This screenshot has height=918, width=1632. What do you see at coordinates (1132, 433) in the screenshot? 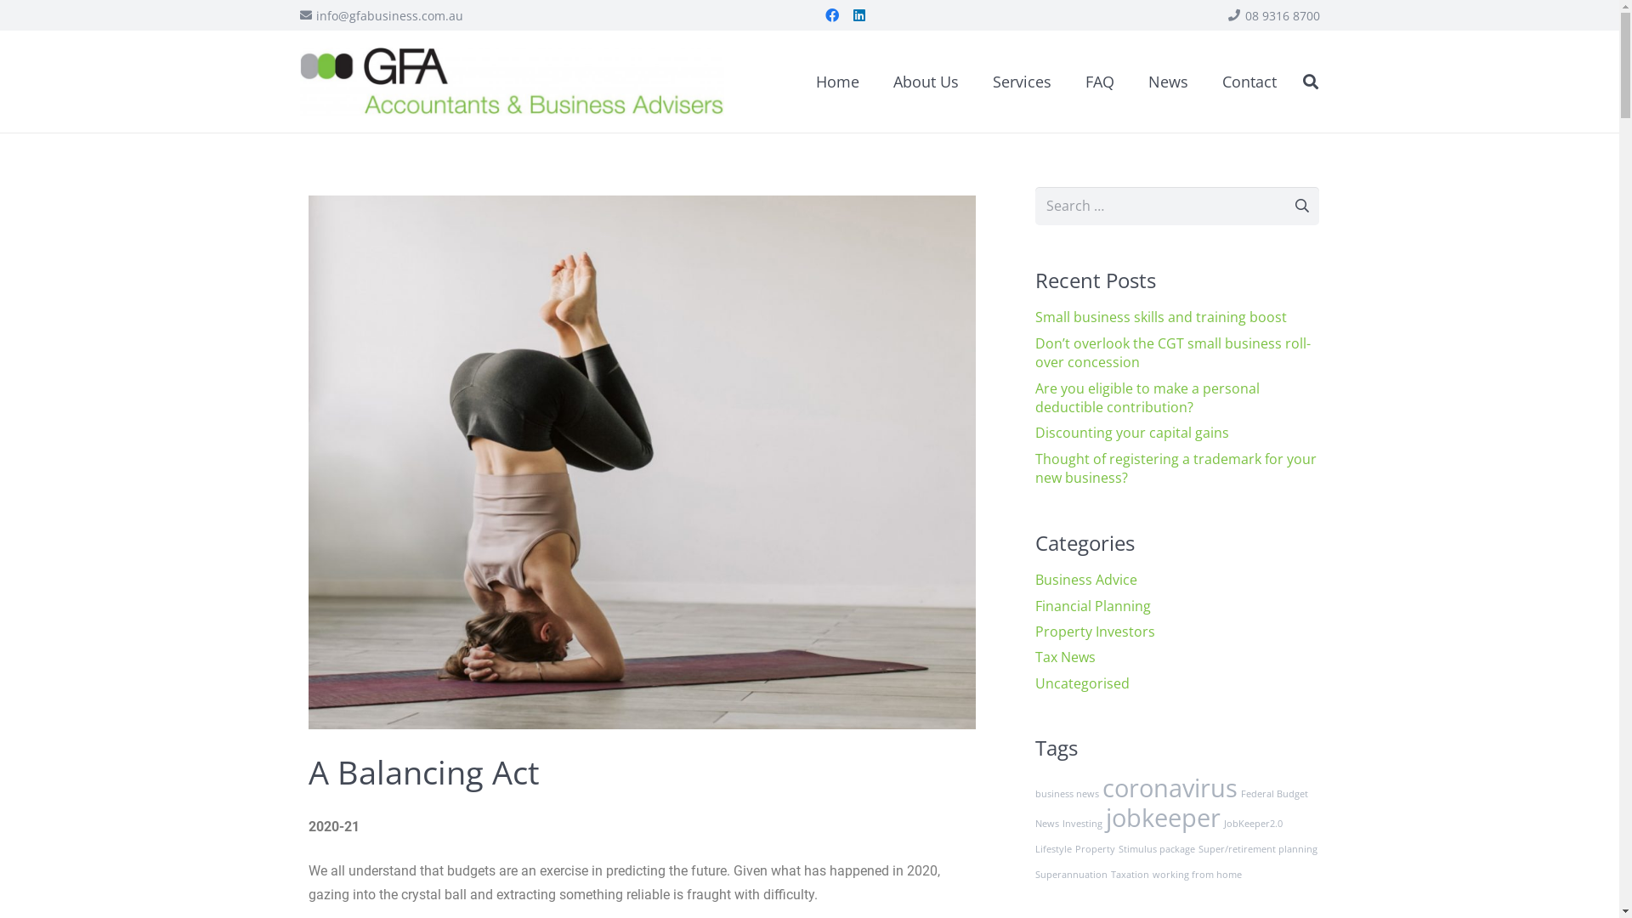
I see `Discounting your capital gains` at bounding box center [1132, 433].